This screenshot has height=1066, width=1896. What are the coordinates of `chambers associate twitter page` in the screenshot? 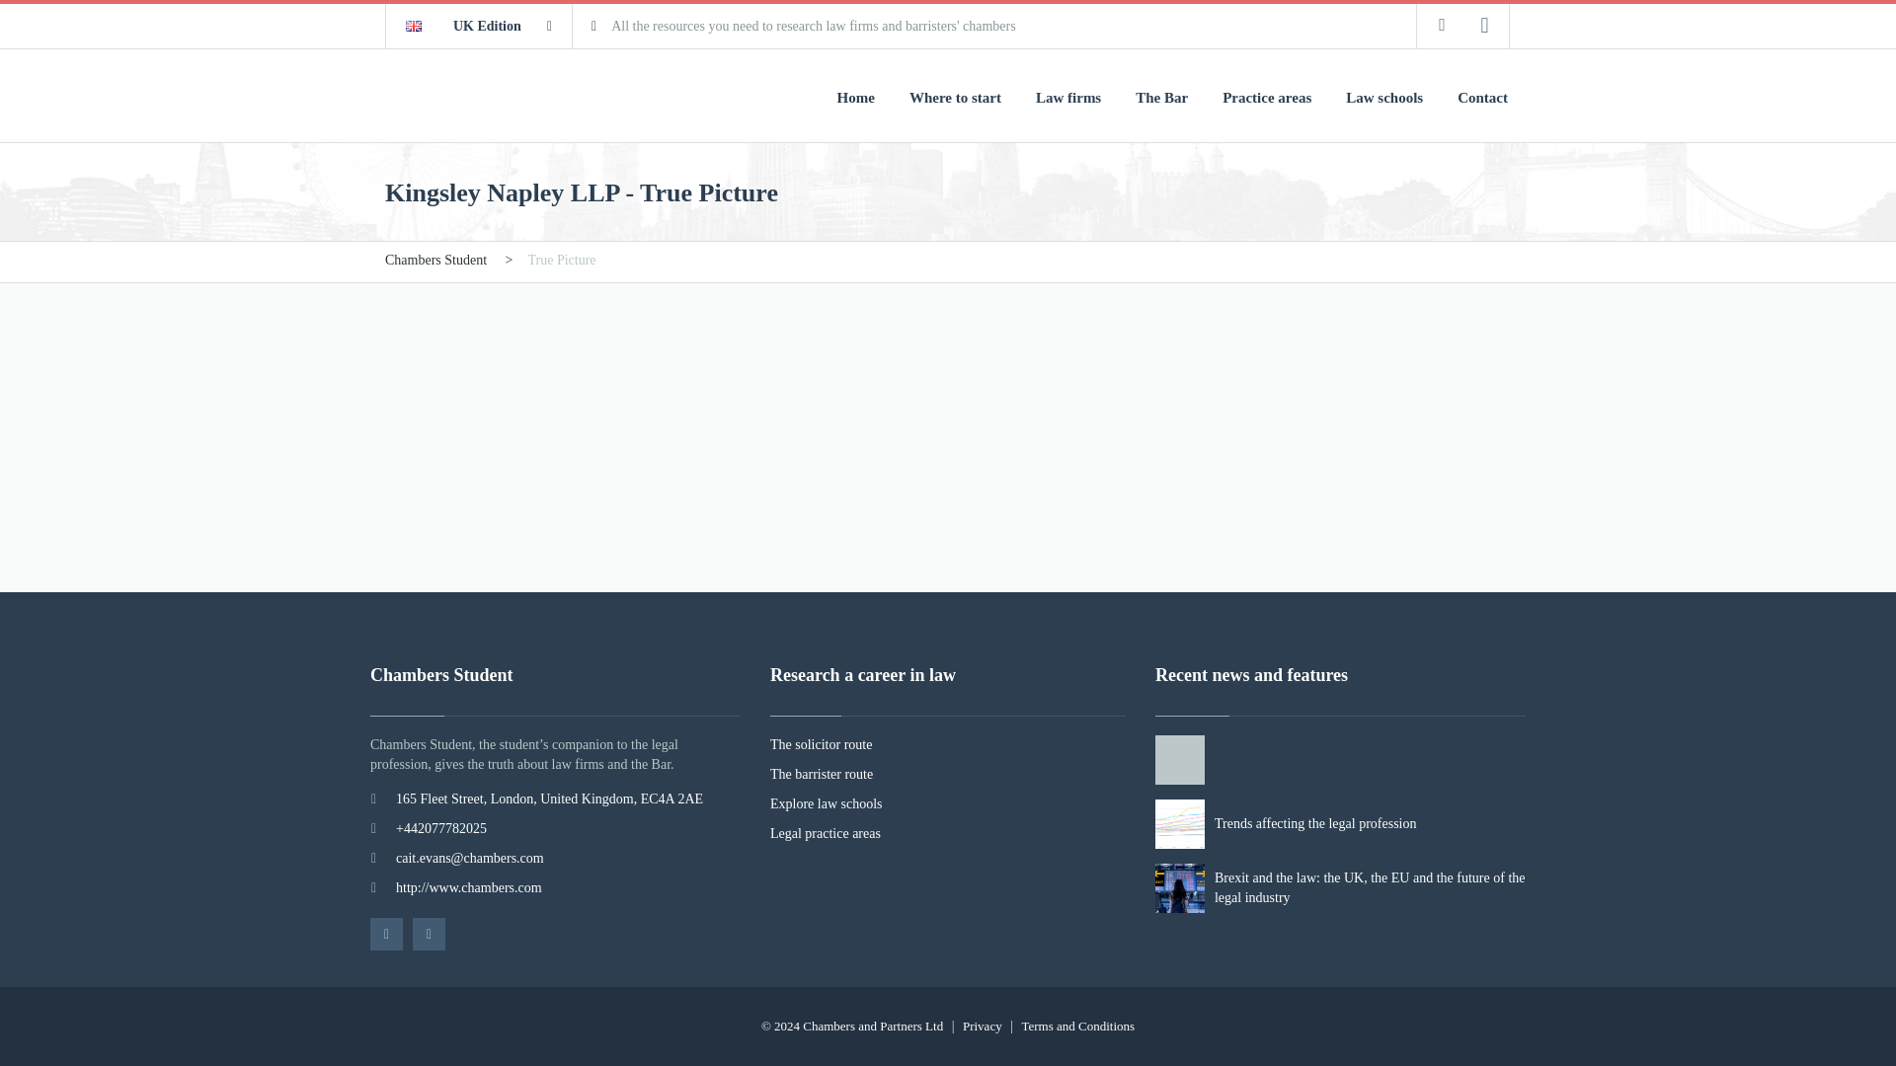 It's located at (1484, 25).